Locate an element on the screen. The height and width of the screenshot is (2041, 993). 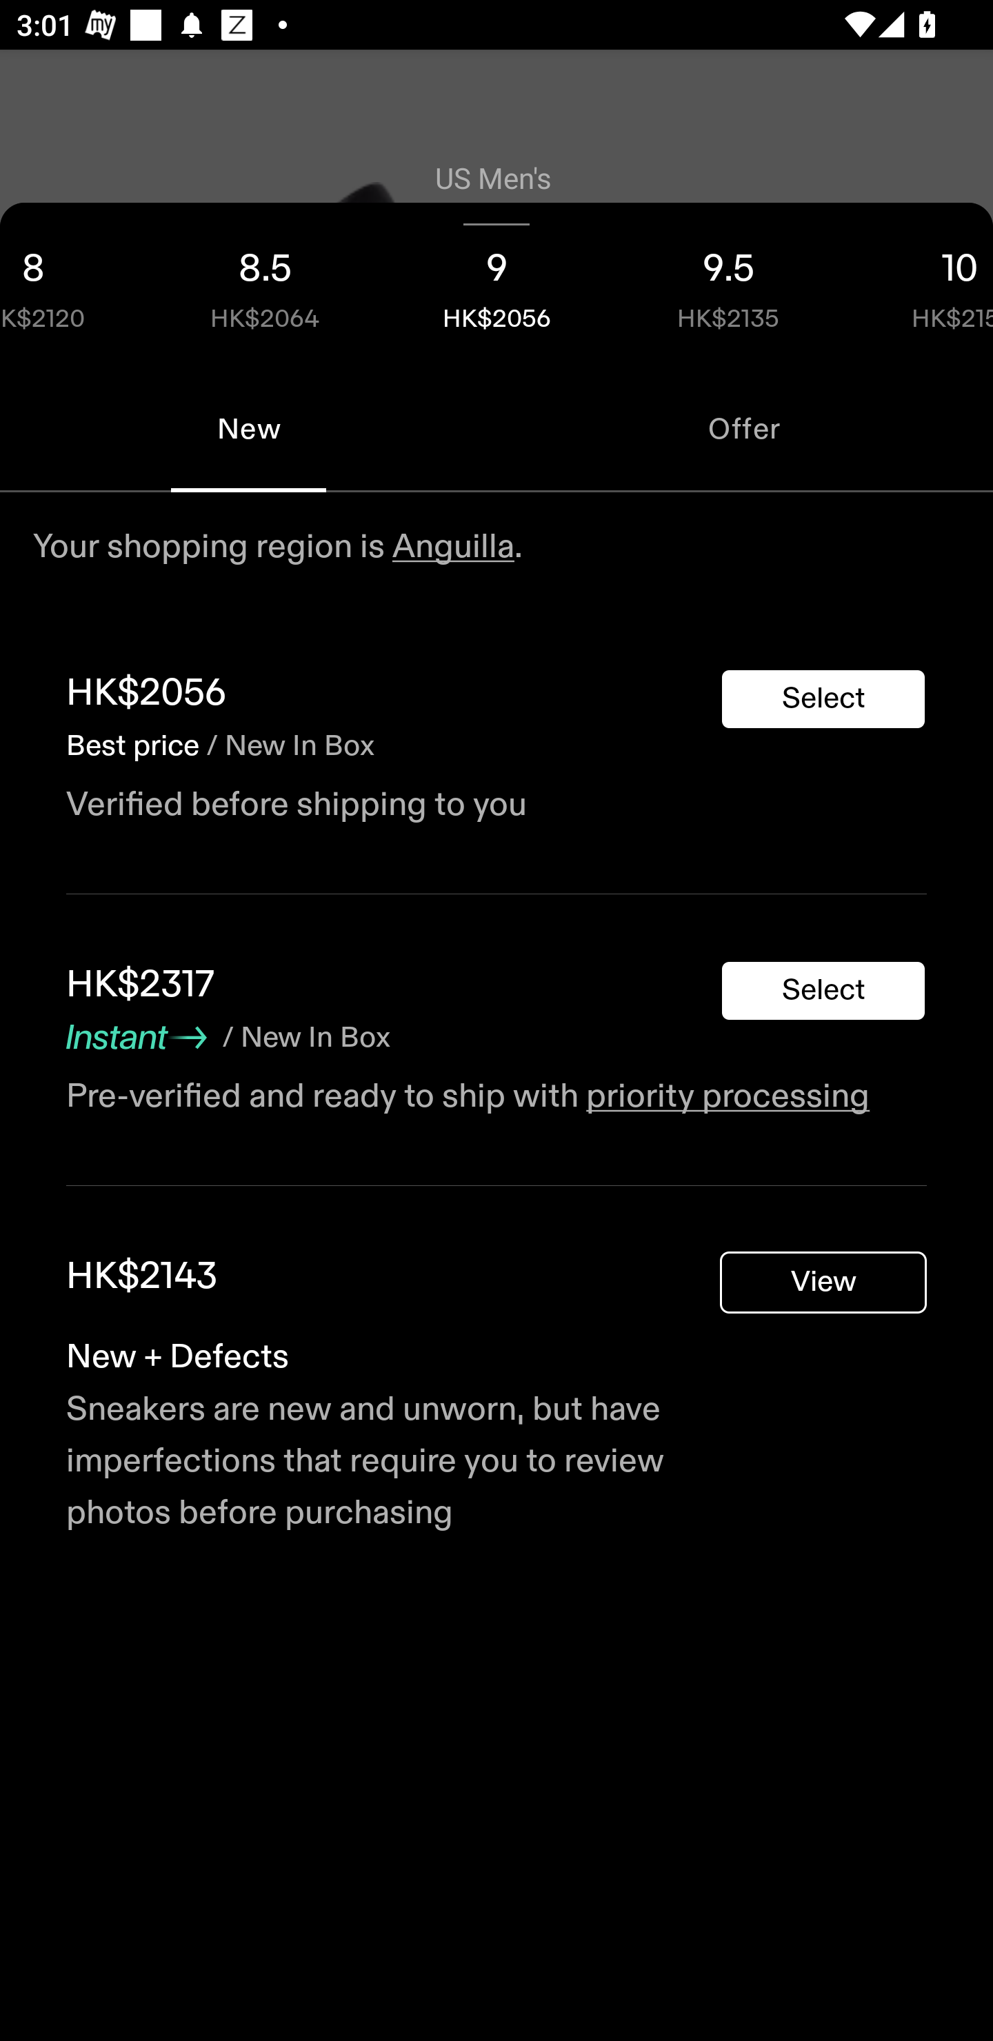
10 HK$2151 is located at coordinates (919, 284).